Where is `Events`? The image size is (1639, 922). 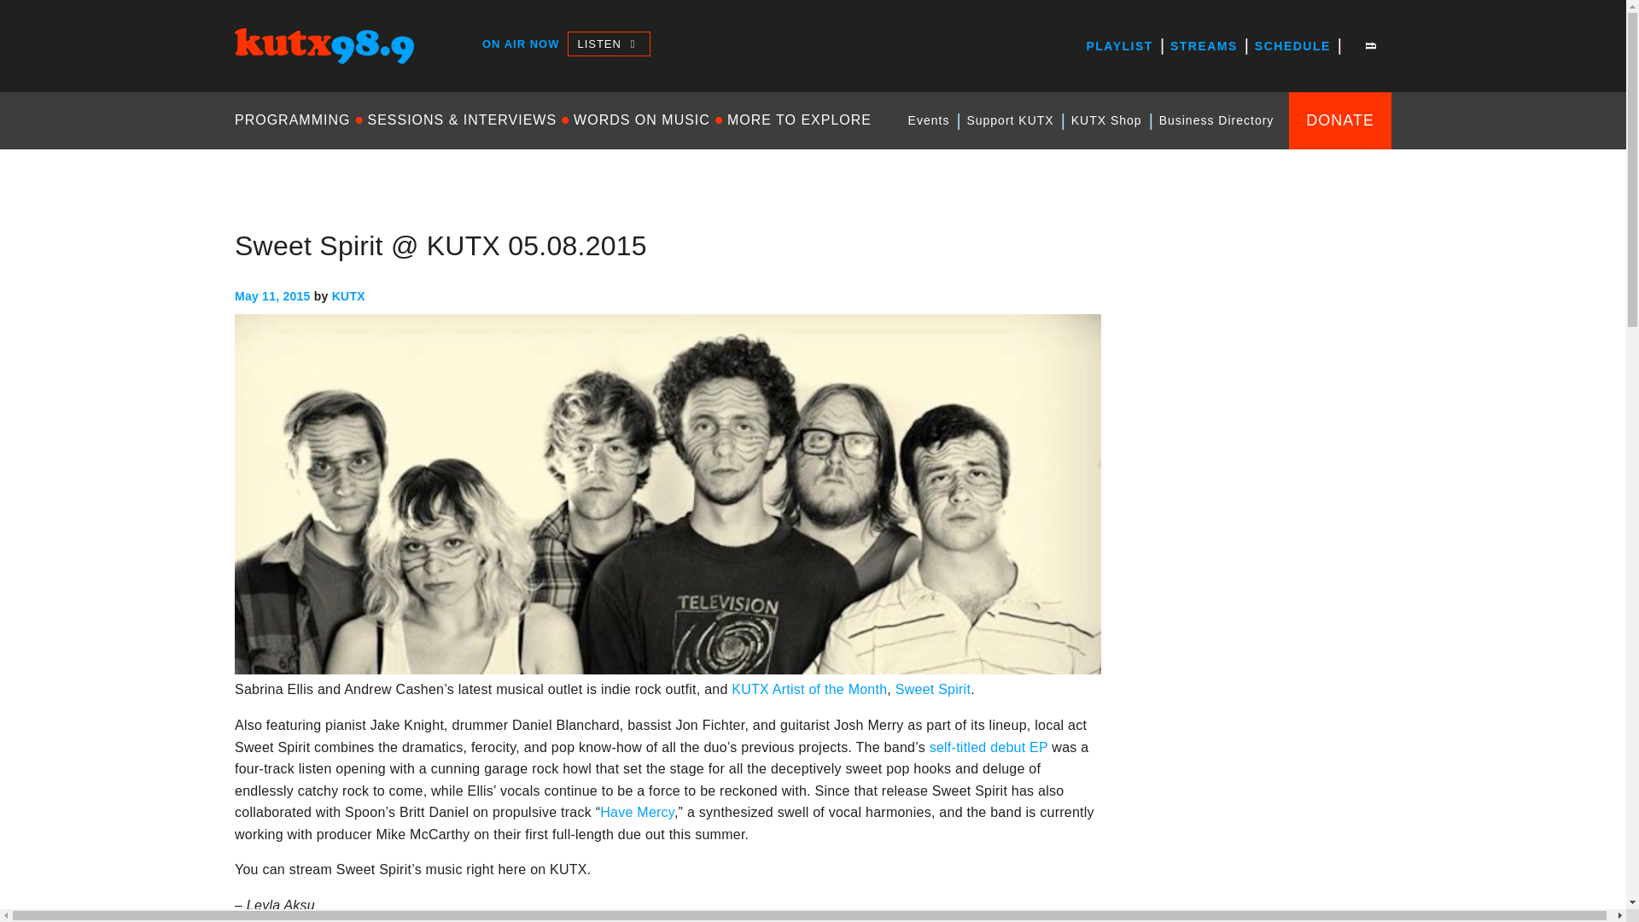
Events is located at coordinates (929, 120).